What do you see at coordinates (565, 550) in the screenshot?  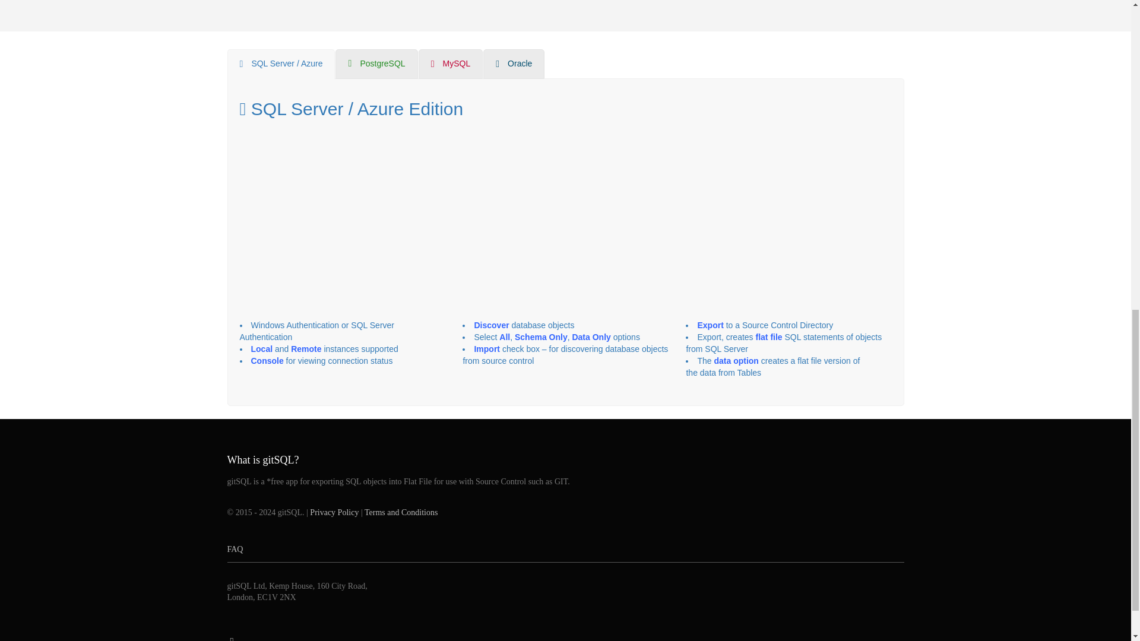 I see `FAQ` at bounding box center [565, 550].